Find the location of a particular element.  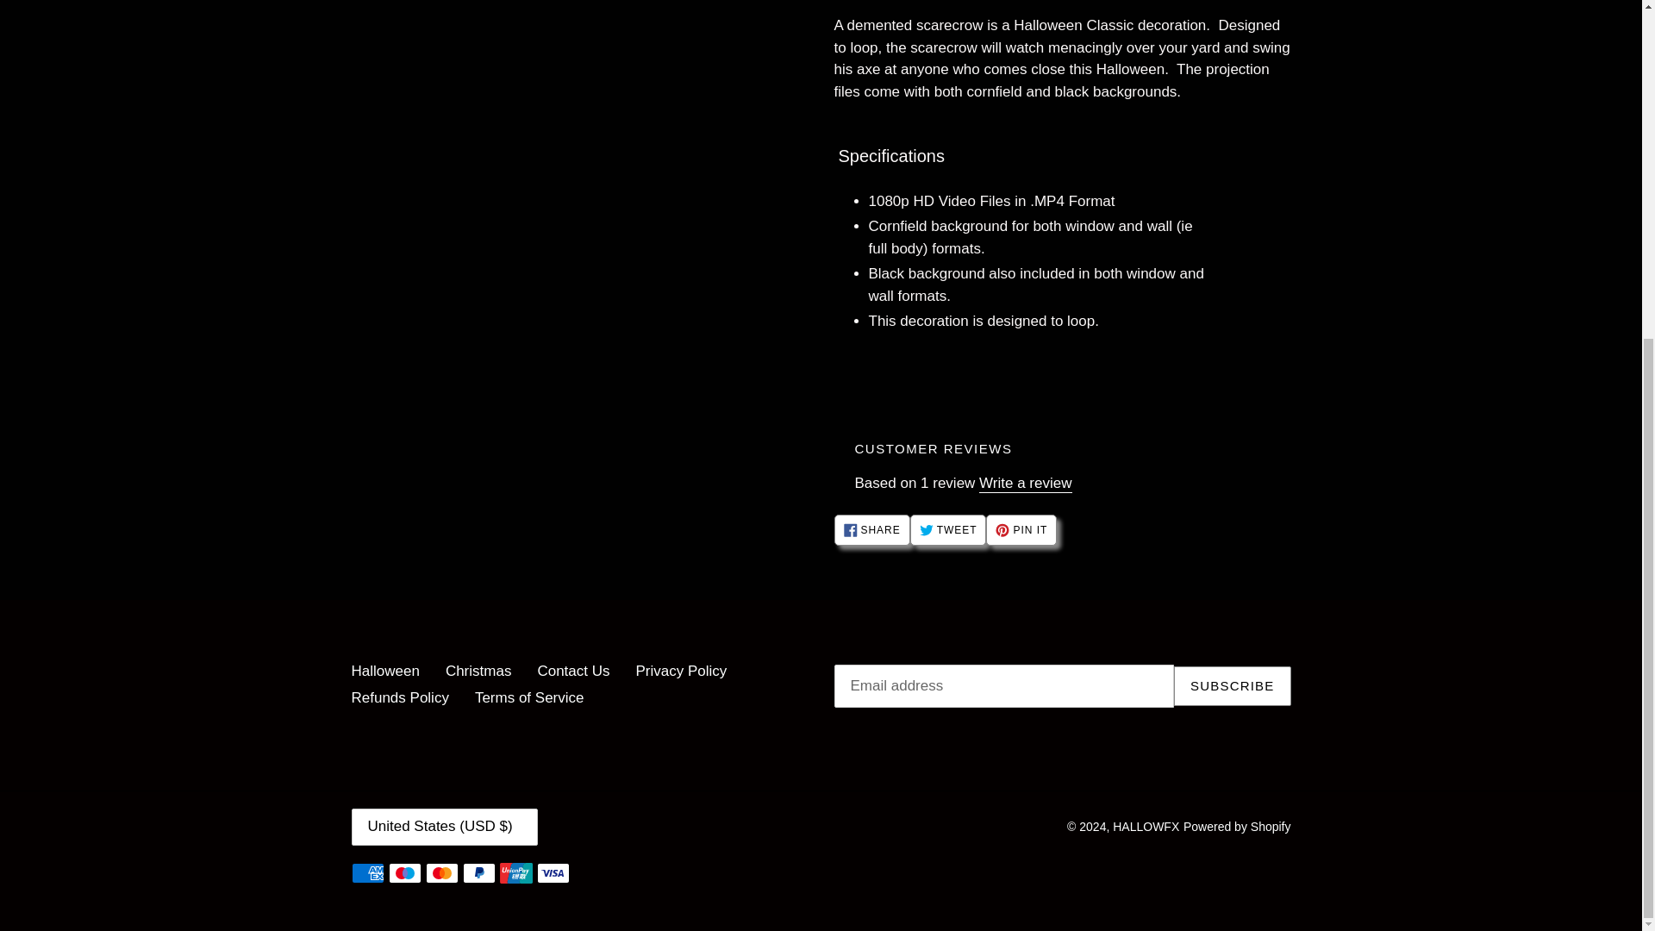

Privacy Policy is located at coordinates (1025, 484).